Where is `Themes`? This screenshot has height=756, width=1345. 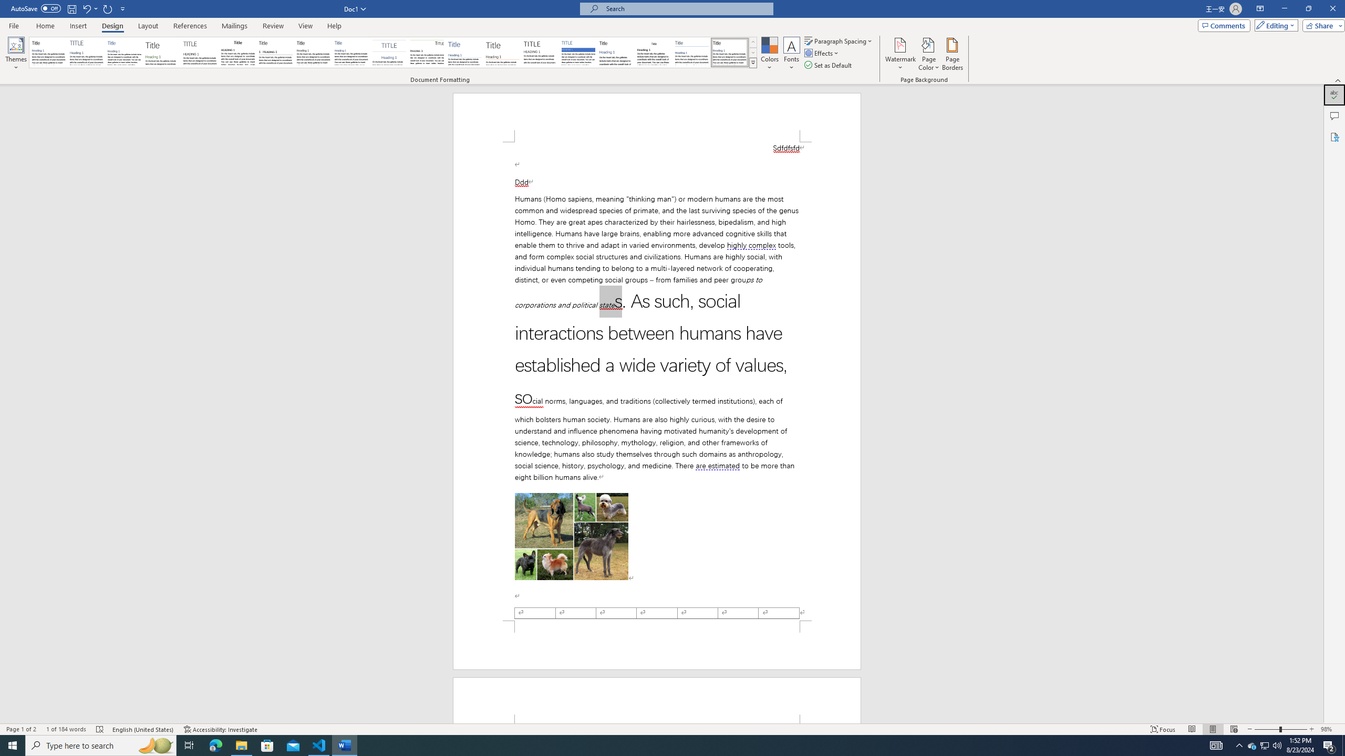 Themes is located at coordinates (16, 54).